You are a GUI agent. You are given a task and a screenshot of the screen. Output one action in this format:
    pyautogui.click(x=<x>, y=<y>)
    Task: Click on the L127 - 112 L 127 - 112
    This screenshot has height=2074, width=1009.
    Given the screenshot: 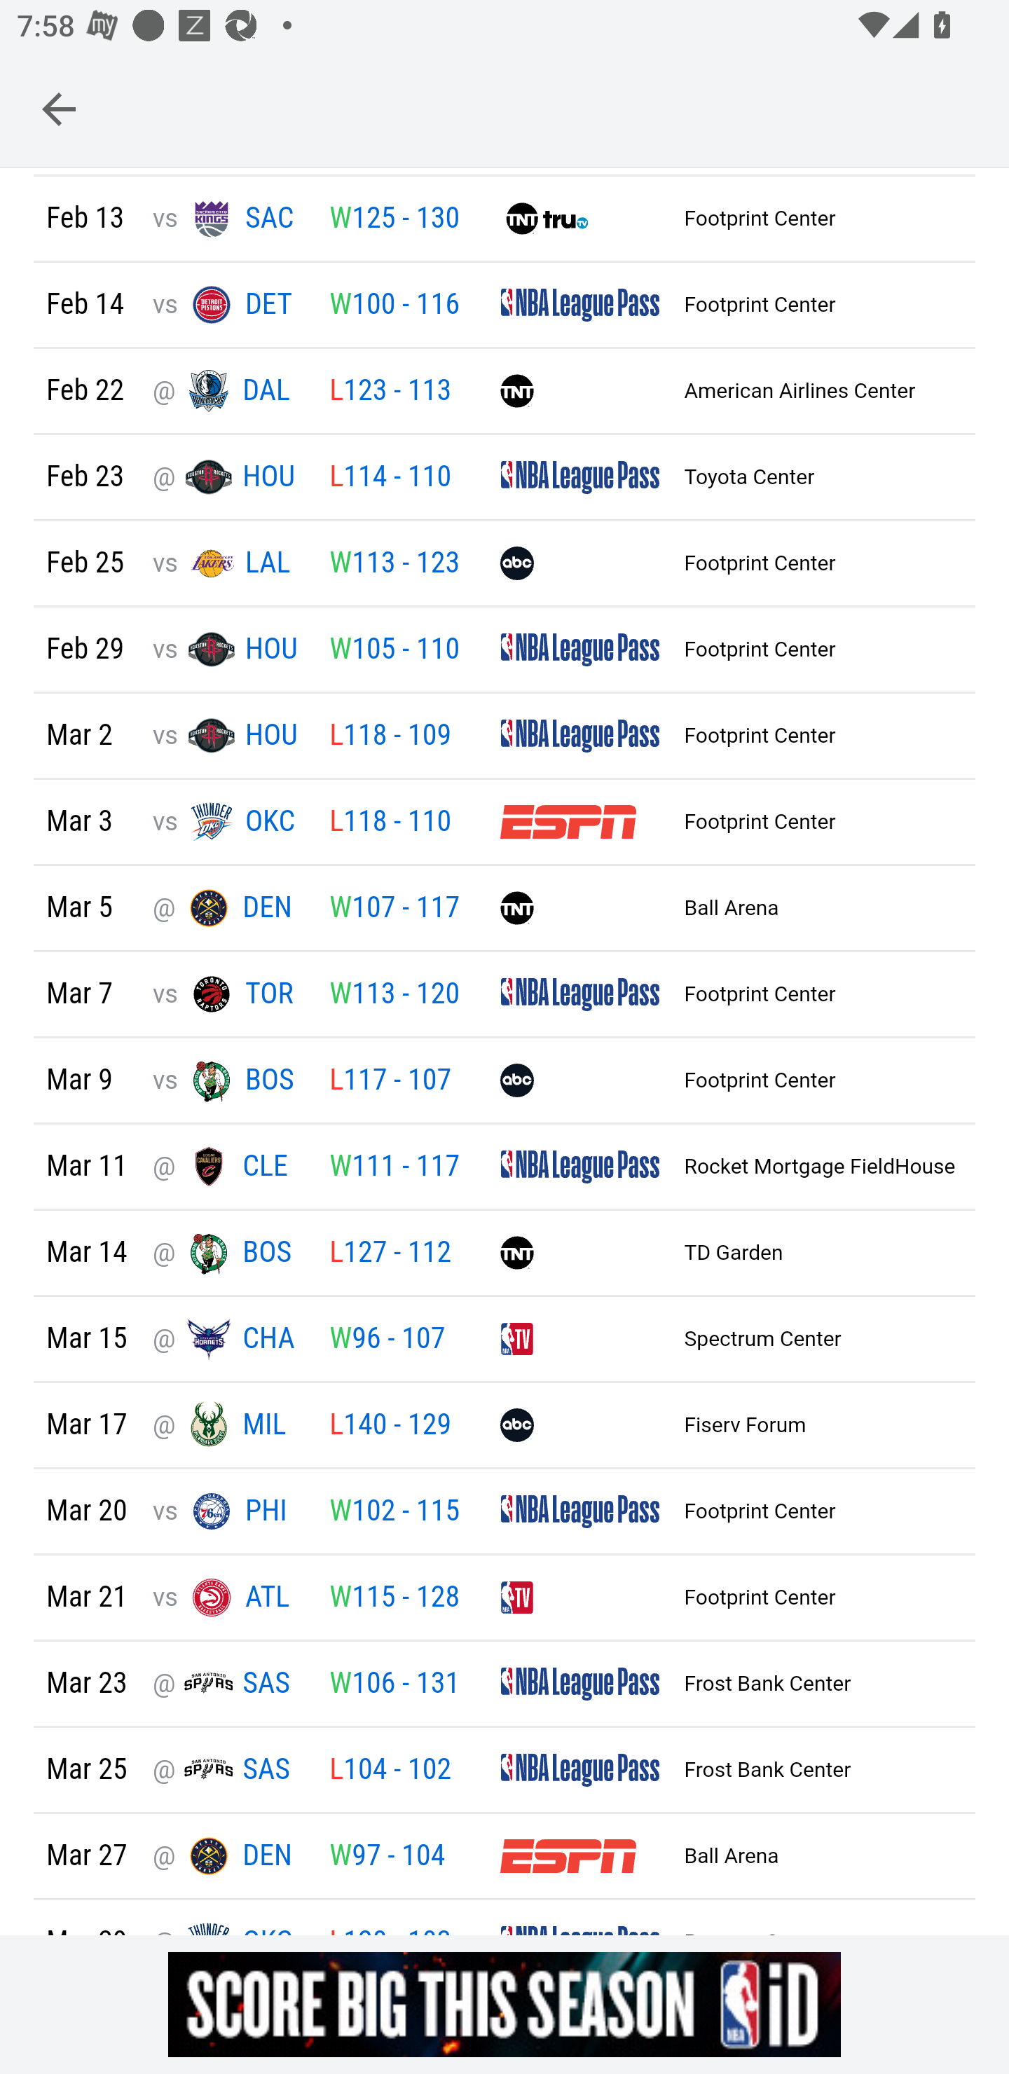 What is the action you would take?
    pyautogui.click(x=390, y=1254)
    